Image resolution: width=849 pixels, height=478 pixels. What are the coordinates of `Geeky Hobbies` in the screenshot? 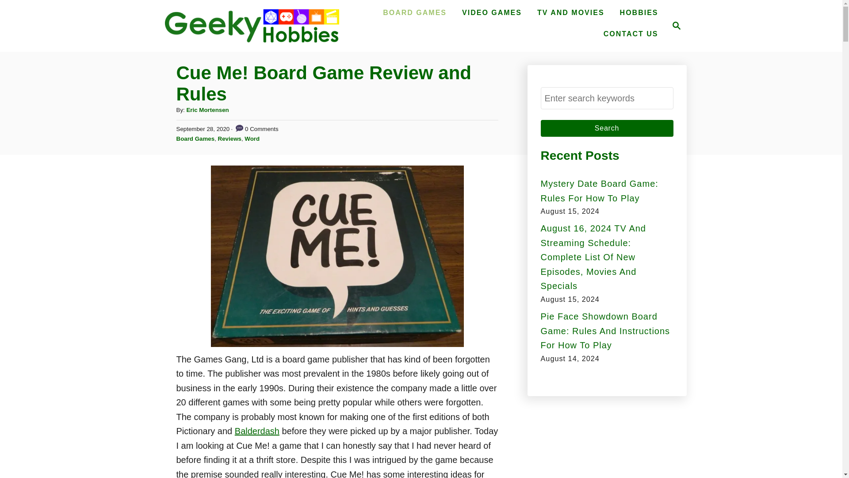 It's located at (252, 138).